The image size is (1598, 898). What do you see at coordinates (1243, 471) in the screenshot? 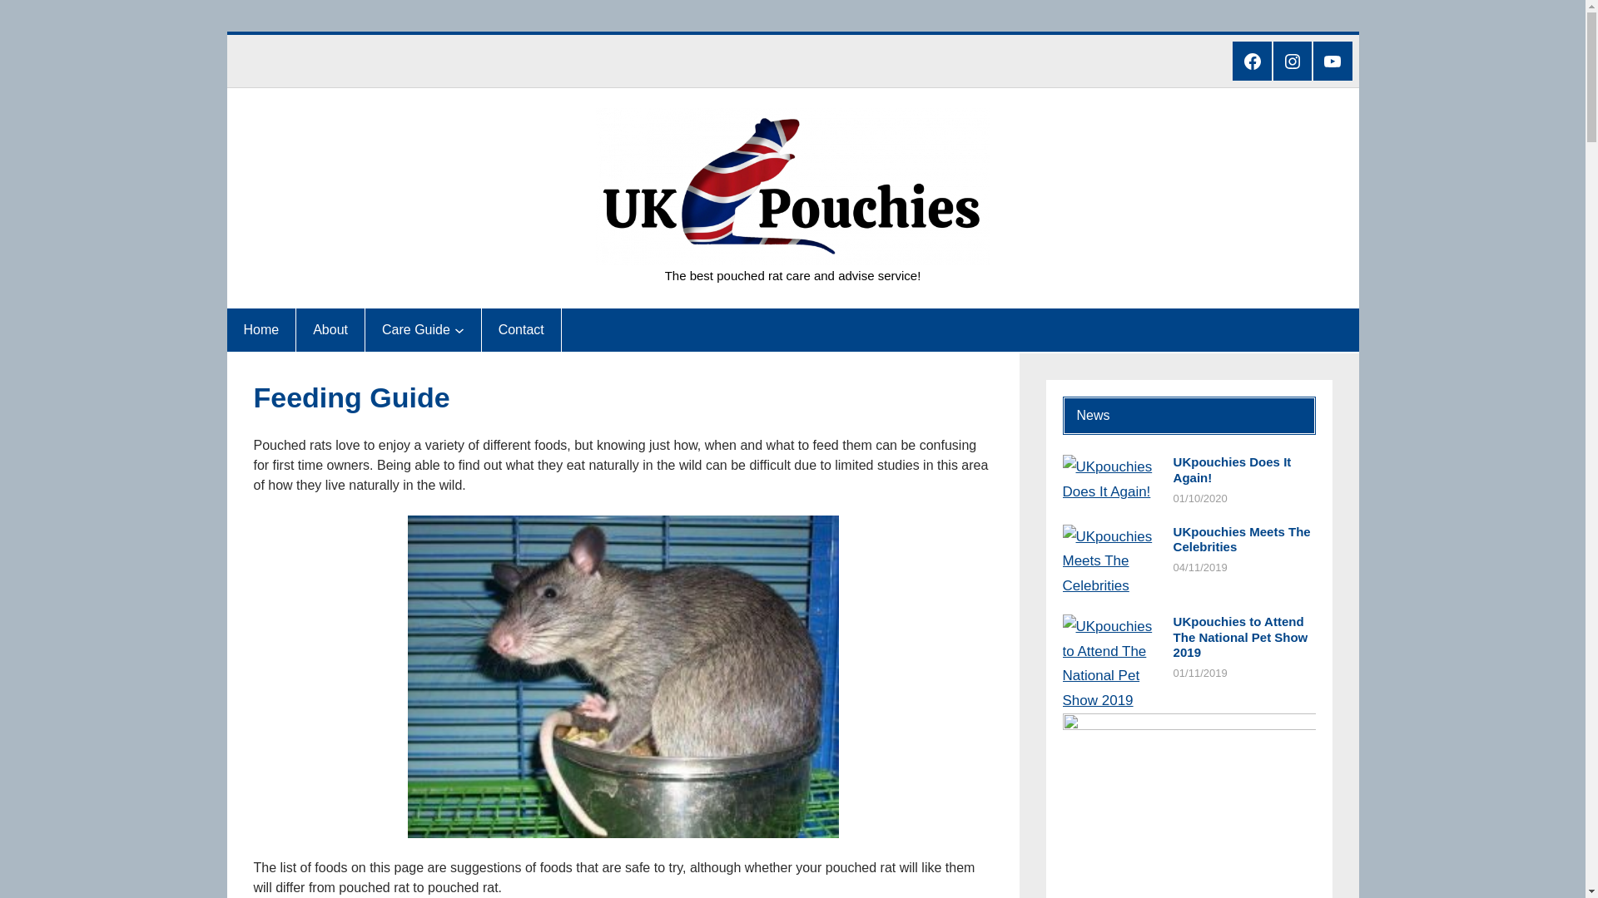
I see `UKpouchies Does It Again!` at bounding box center [1243, 471].